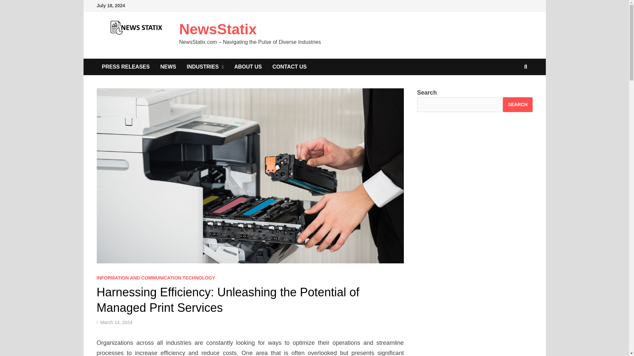 The width and height of the screenshot is (634, 356). Describe the element at coordinates (248, 67) in the screenshot. I see `ABOUT US` at that location.